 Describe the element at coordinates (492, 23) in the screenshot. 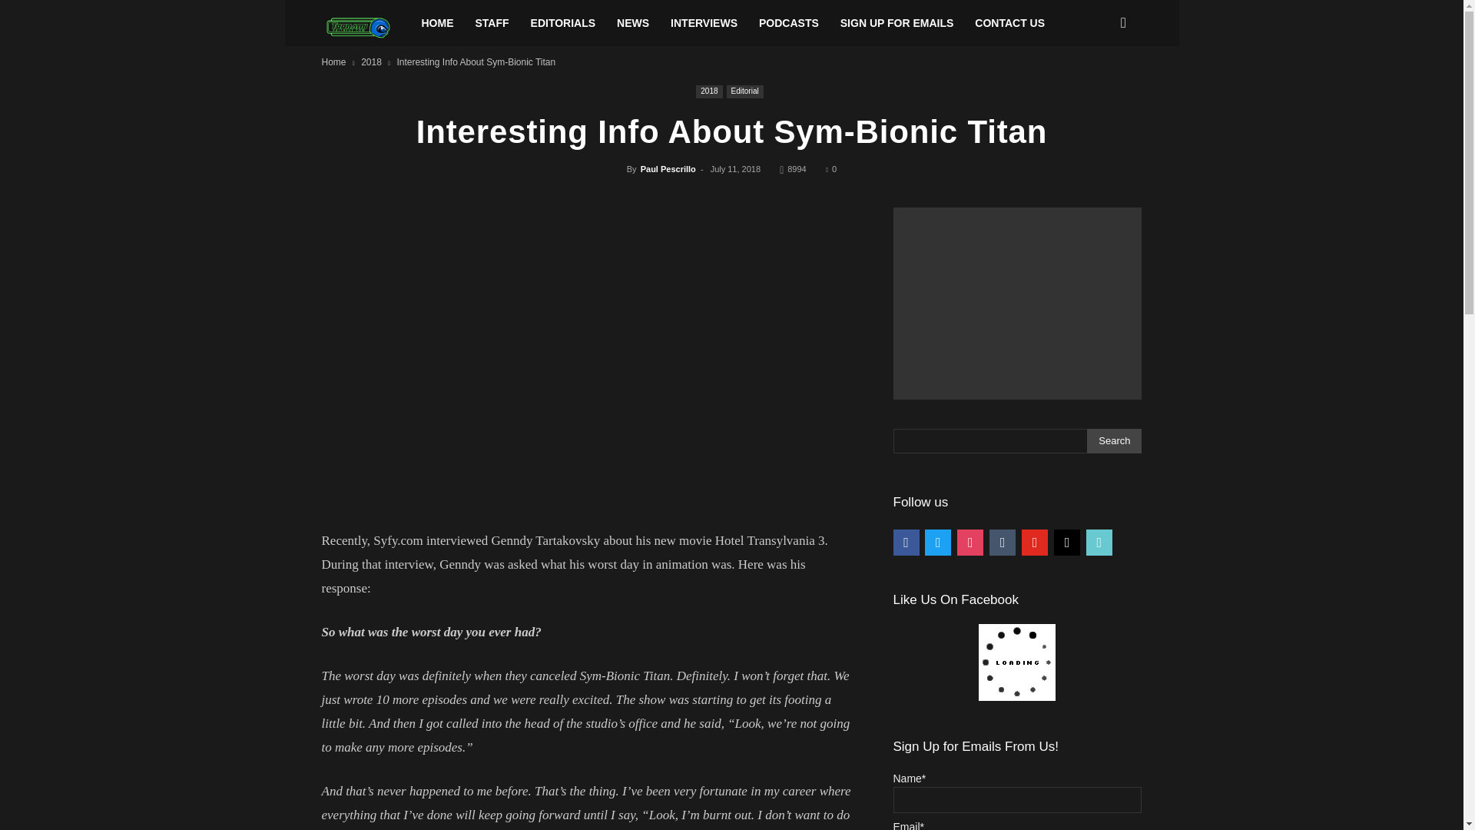

I see `STAFF` at that location.